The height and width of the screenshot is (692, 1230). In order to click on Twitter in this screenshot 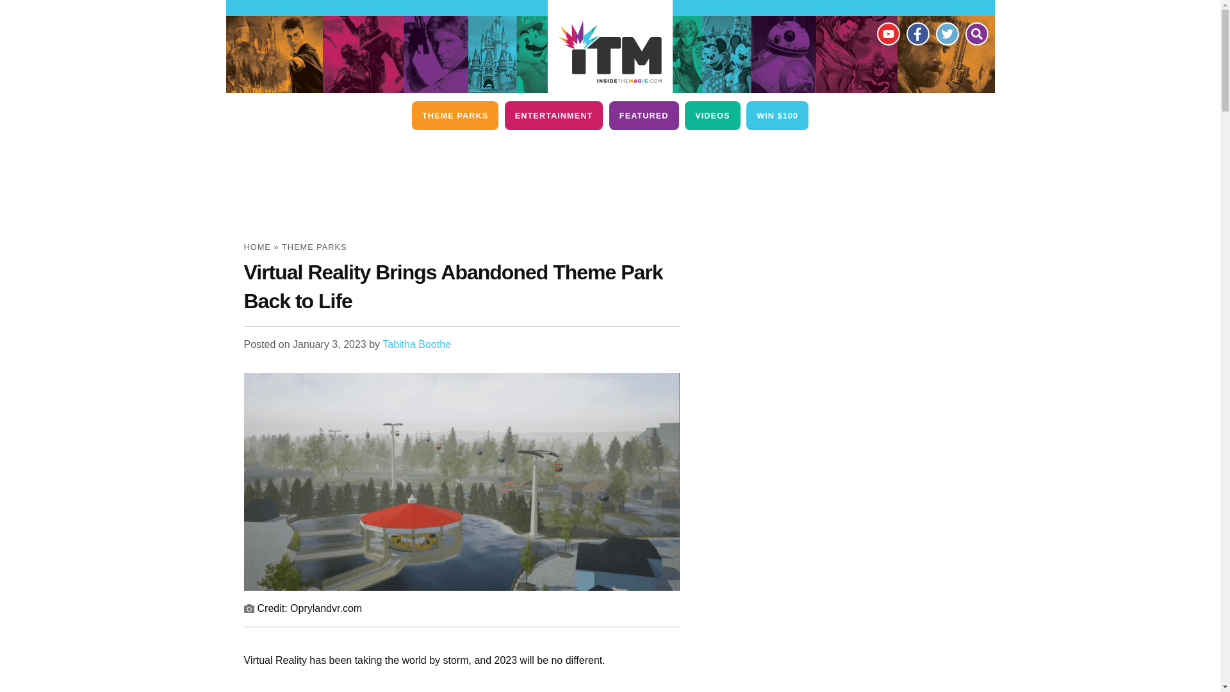, I will do `click(946, 33)`.